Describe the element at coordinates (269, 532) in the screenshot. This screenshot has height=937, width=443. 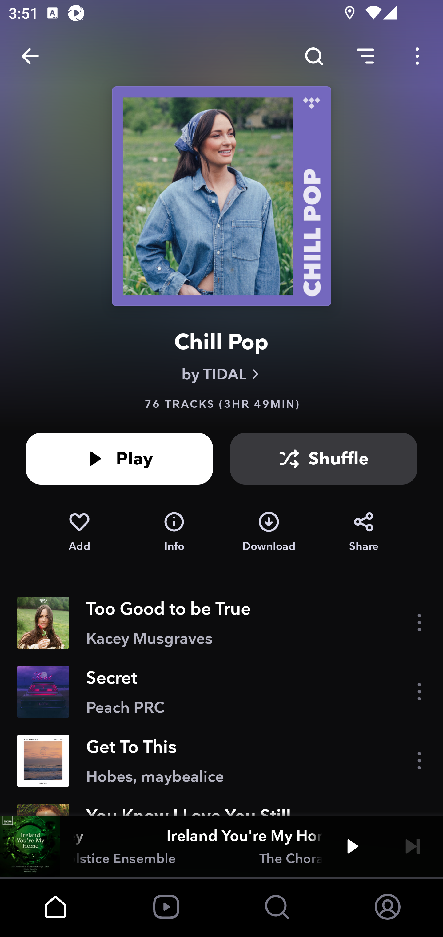
I see `Download` at that location.